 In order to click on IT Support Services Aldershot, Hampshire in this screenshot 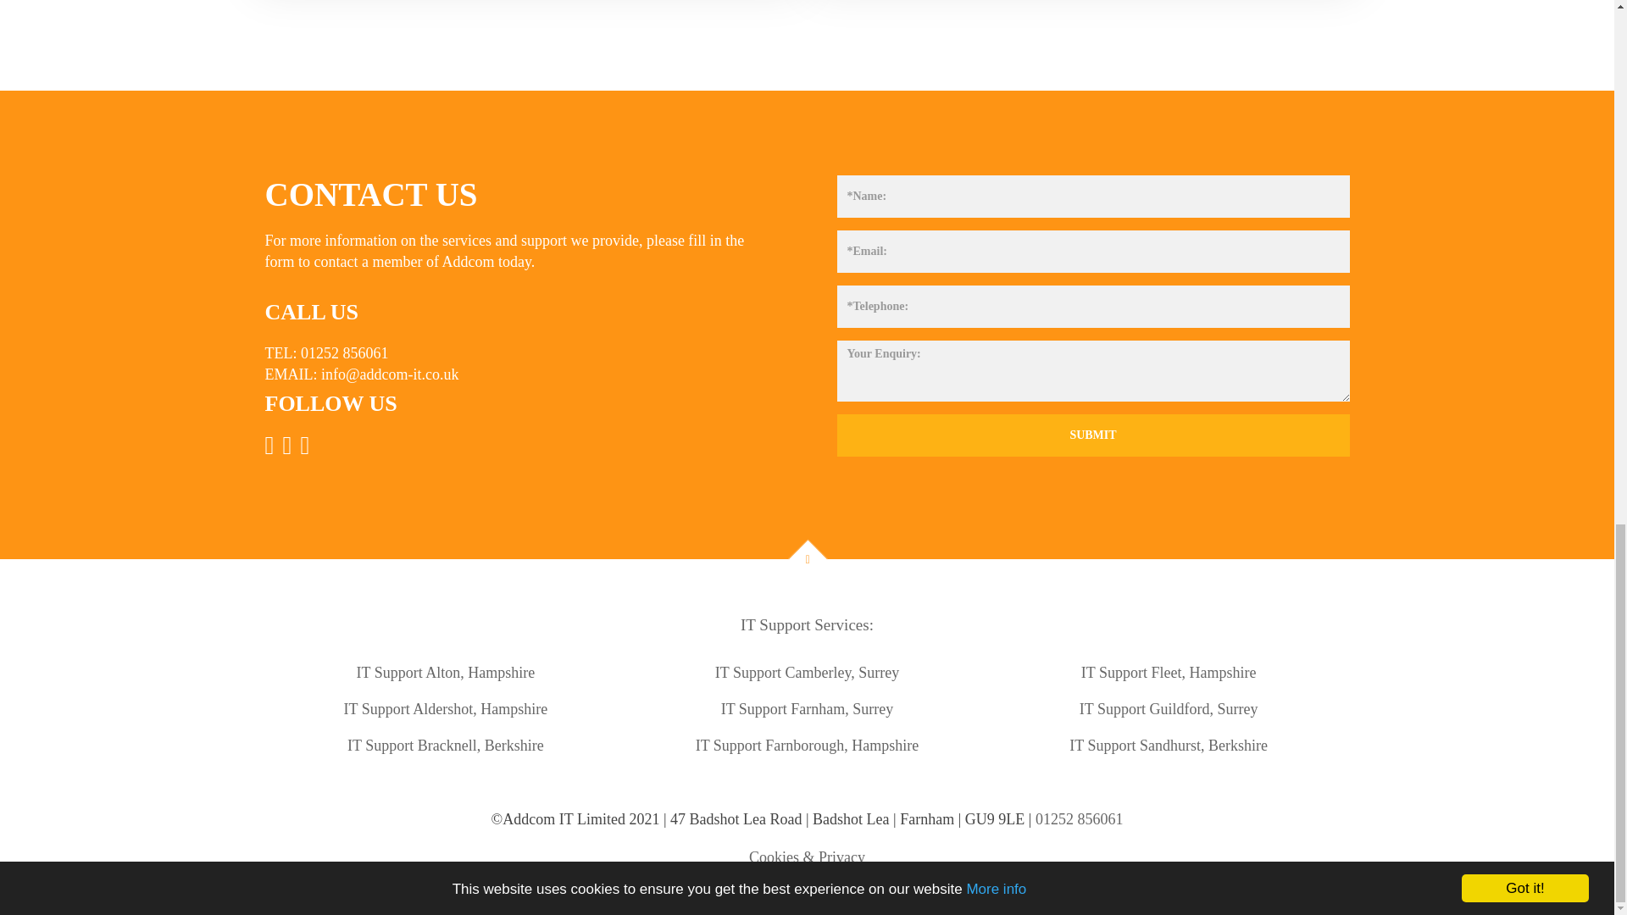, I will do `click(446, 708)`.